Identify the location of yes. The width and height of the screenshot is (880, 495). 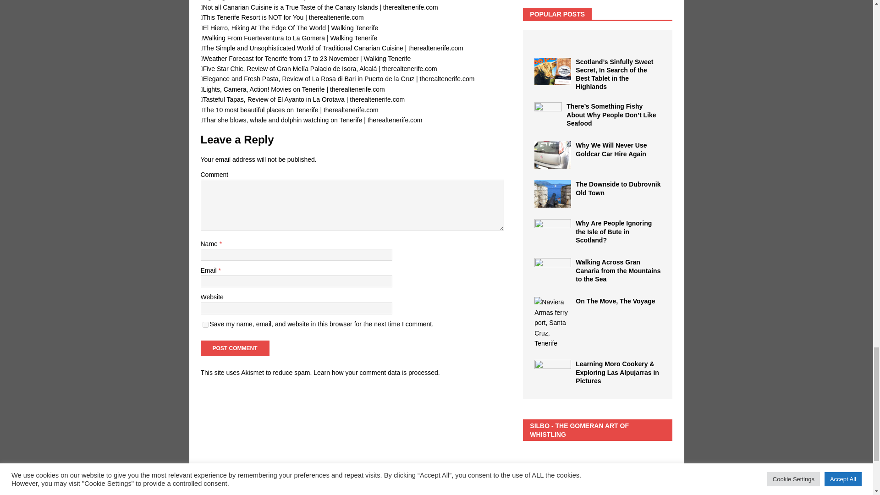
(205, 324).